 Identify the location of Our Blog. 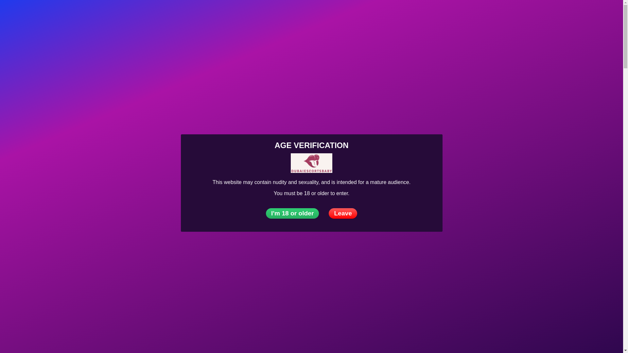
(290, 14).